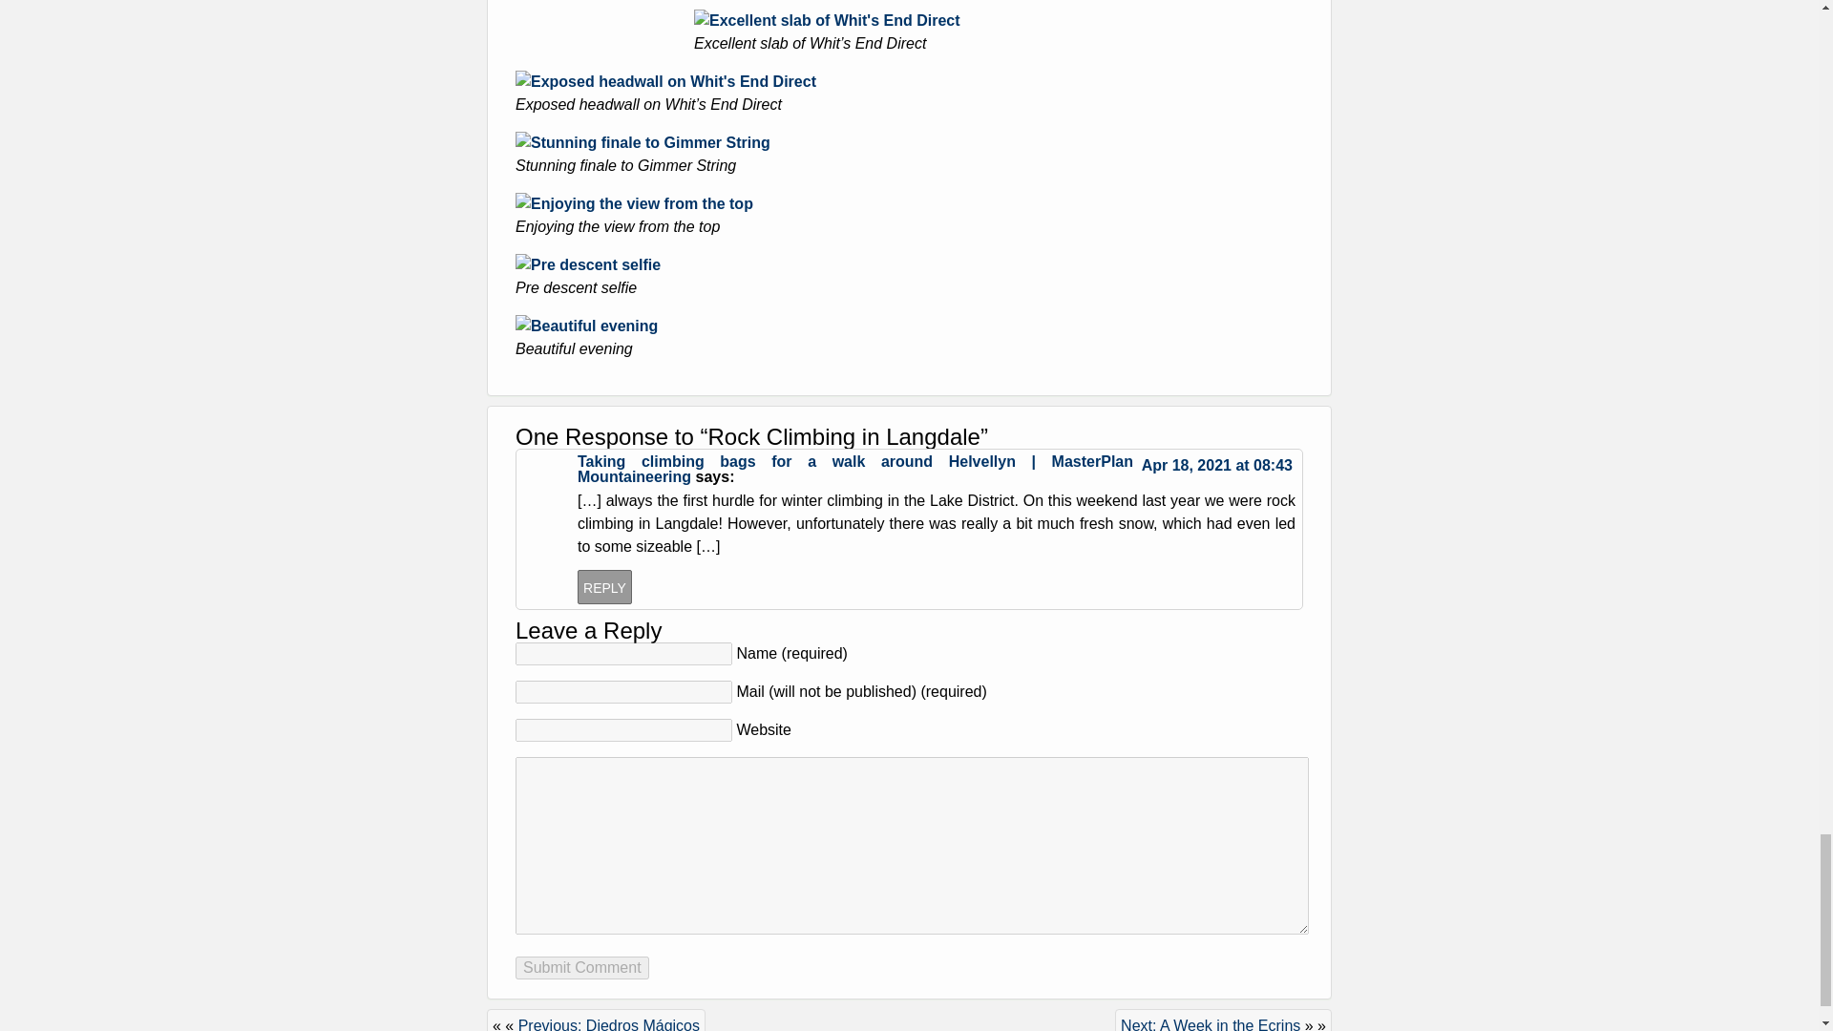 This screenshot has width=1833, height=1031. What do you see at coordinates (827, 20) in the screenshot?
I see `Excellent slab of Whit's End Direct` at bounding box center [827, 20].